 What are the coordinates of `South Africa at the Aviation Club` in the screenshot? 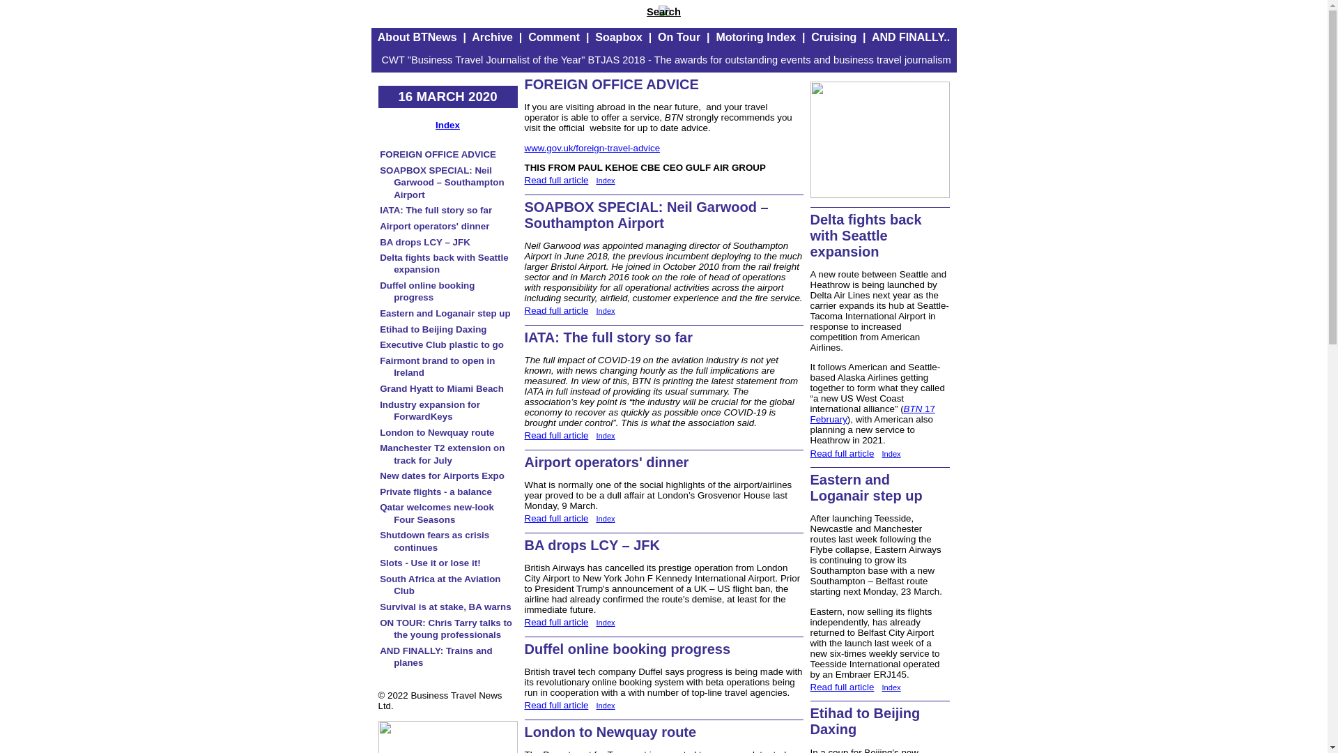 It's located at (440, 584).